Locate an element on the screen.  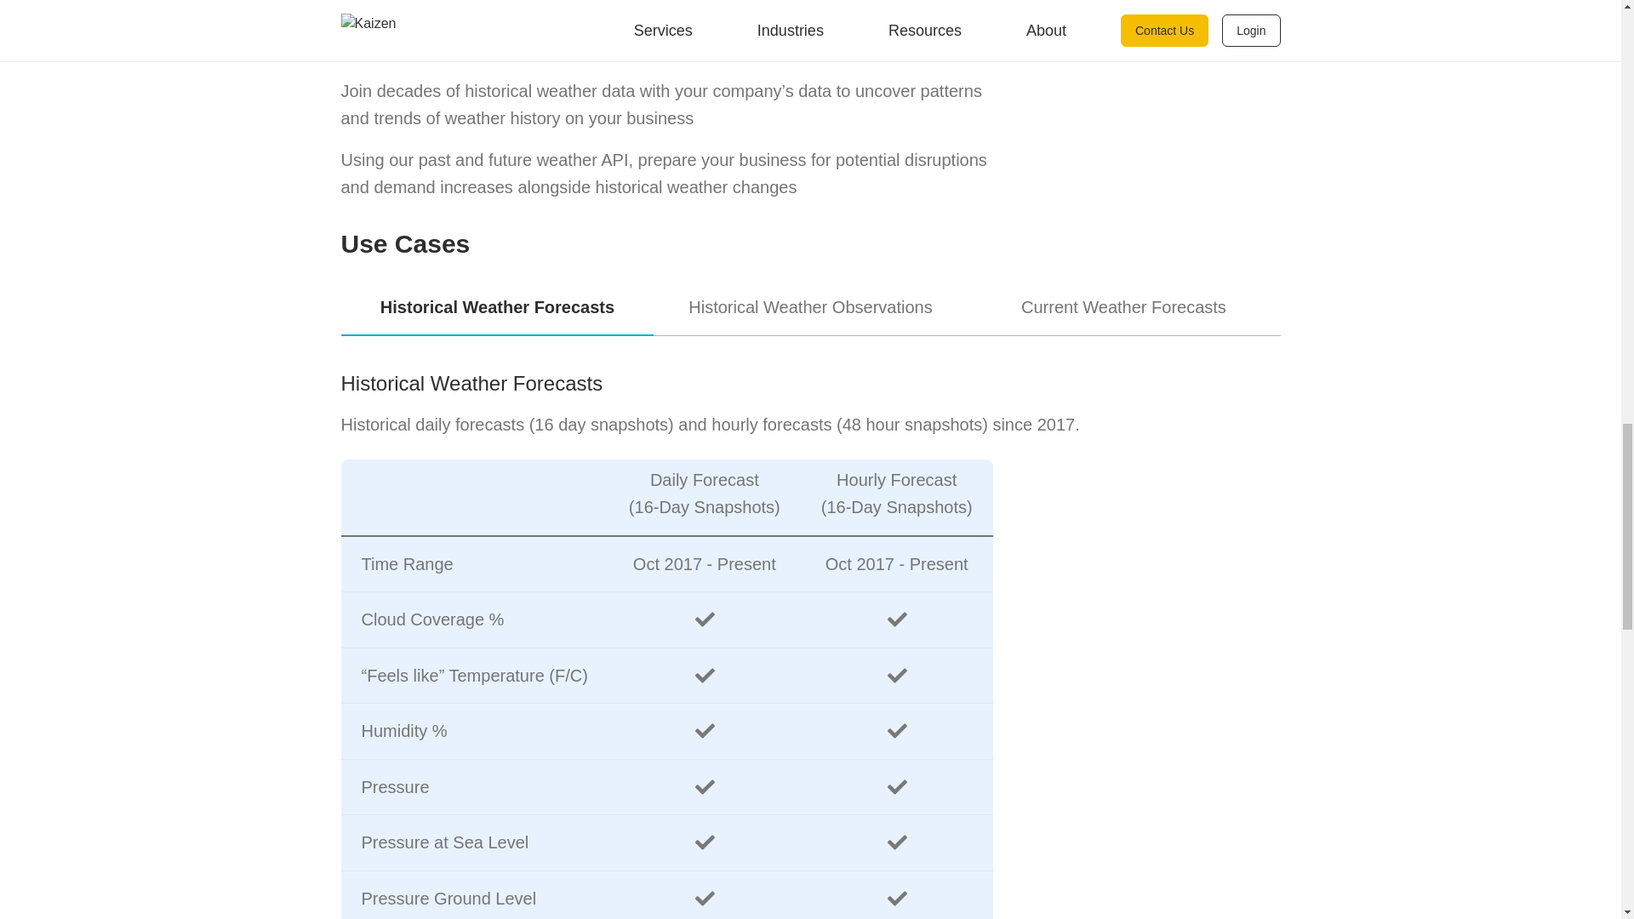
Historical Weather Forecasts is located at coordinates (497, 308).